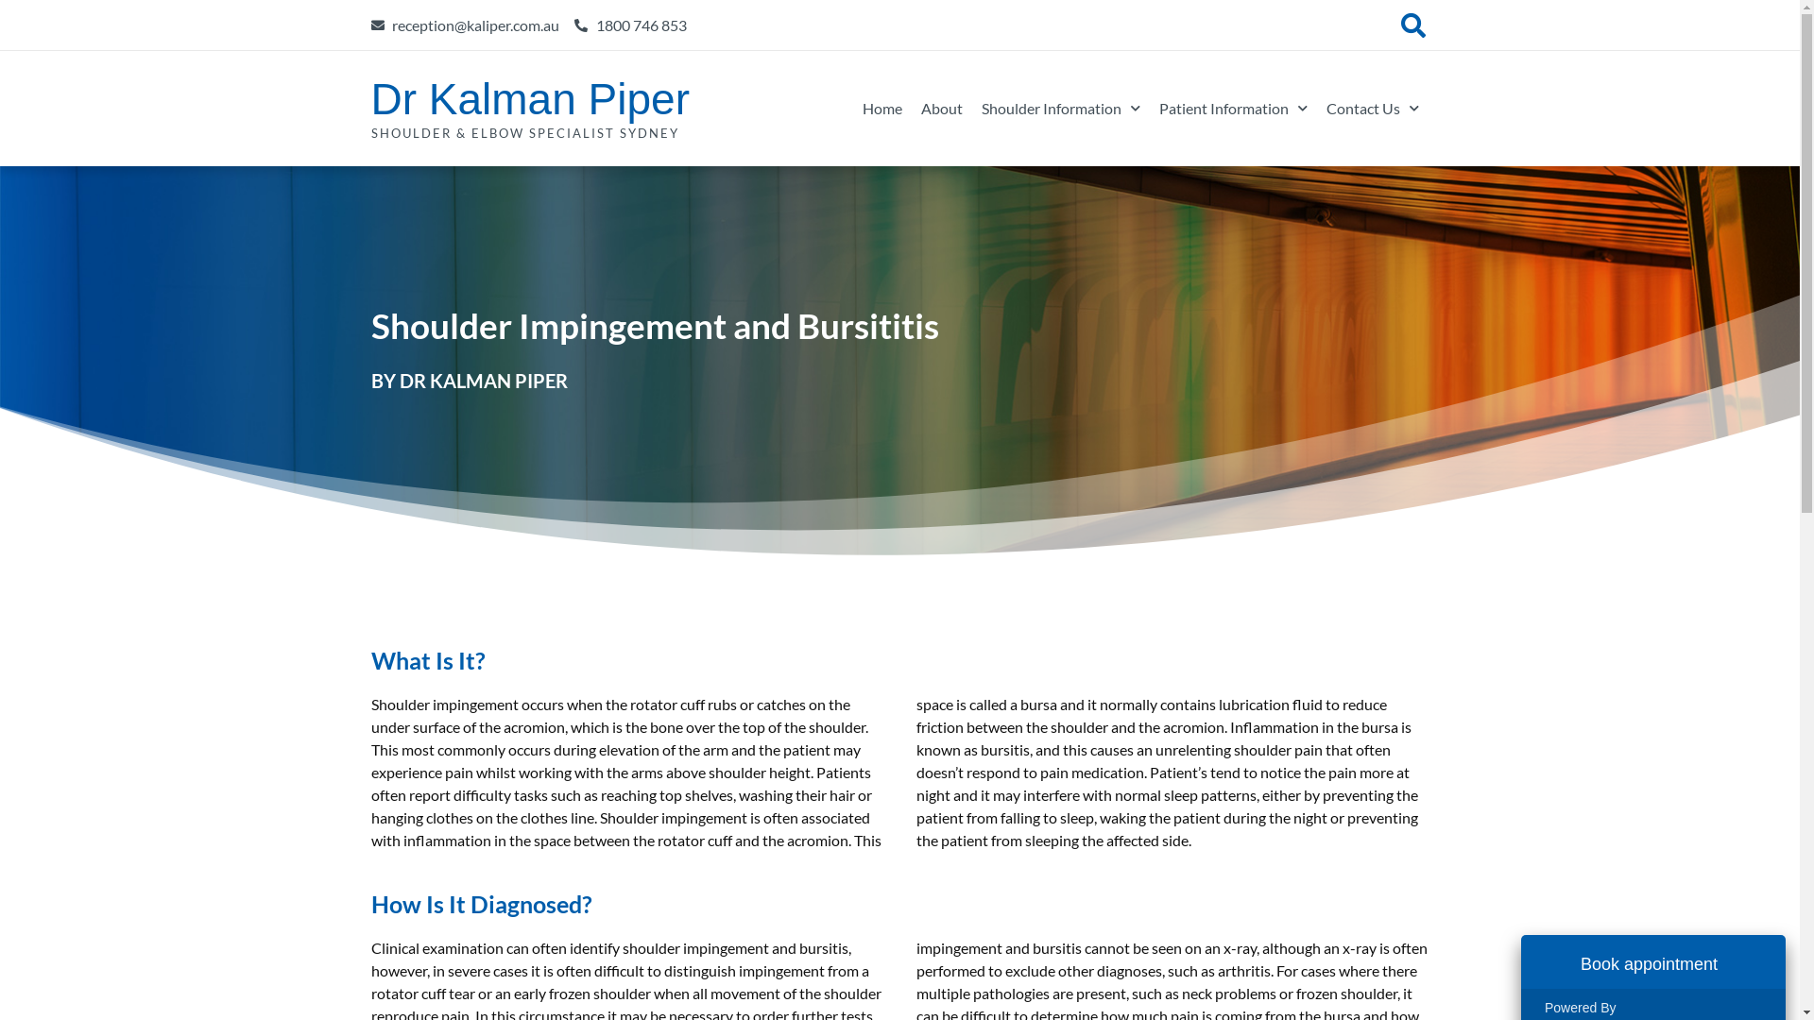  What do you see at coordinates (882, 109) in the screenshot?
I see `Home` at bounding box center [882, 109].